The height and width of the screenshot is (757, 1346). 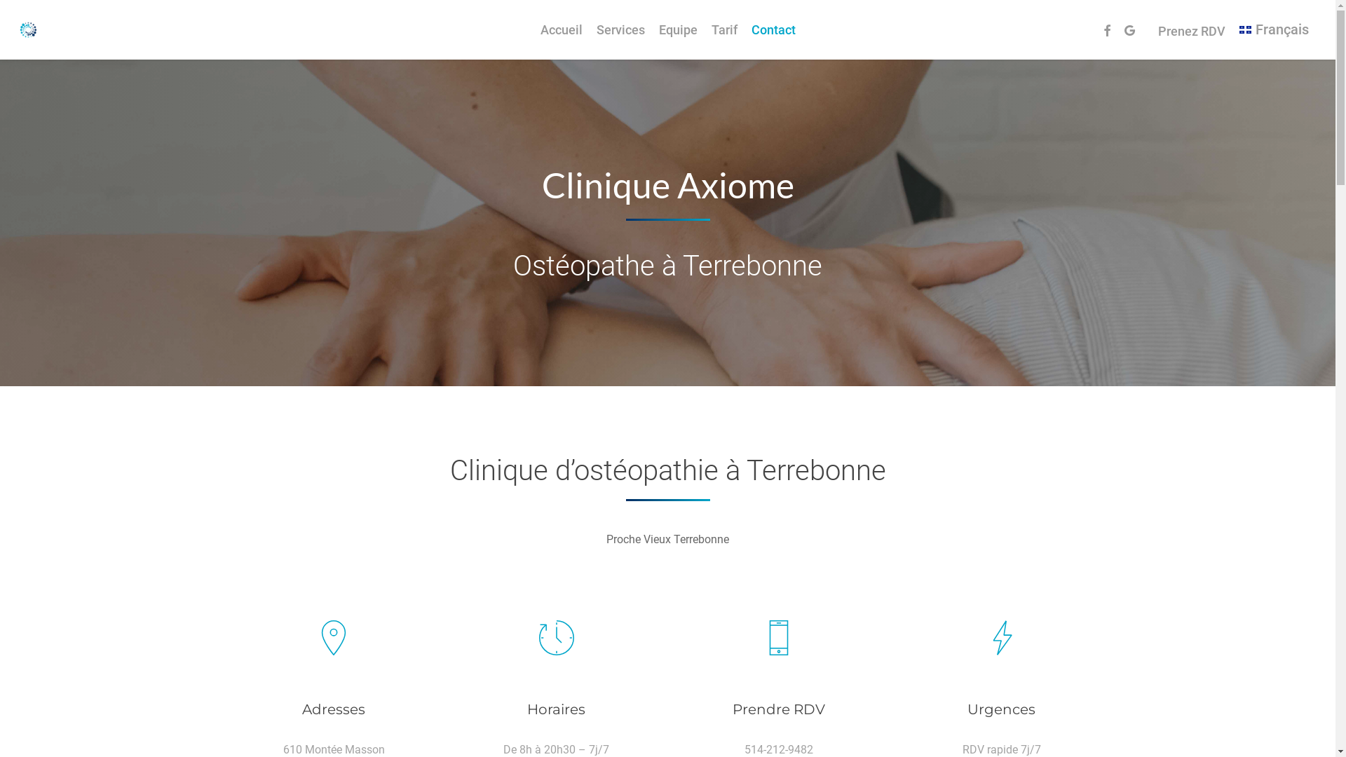 I want to click on Tarif, so click(x=723, y=29).